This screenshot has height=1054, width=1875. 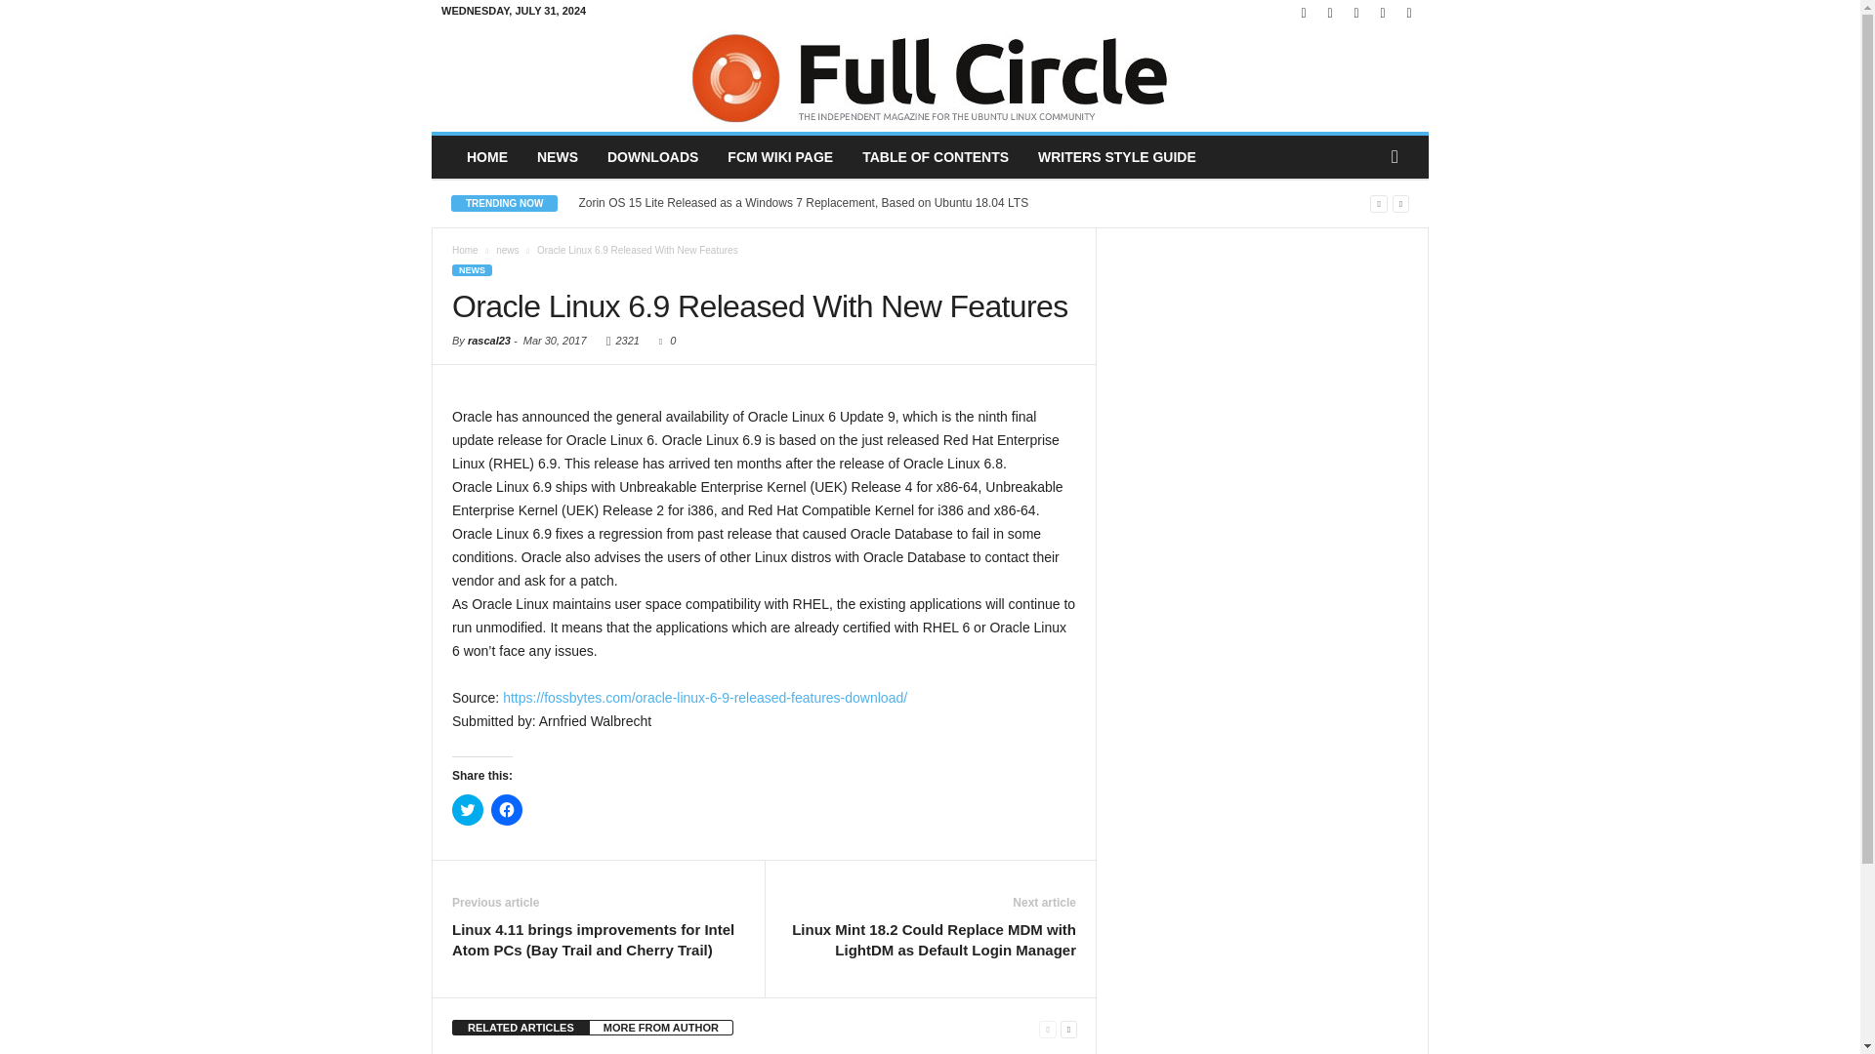 What do you see at coordinates (486, 156) in the screenshot?
I see `HOME` at bounding box center [486, 156].